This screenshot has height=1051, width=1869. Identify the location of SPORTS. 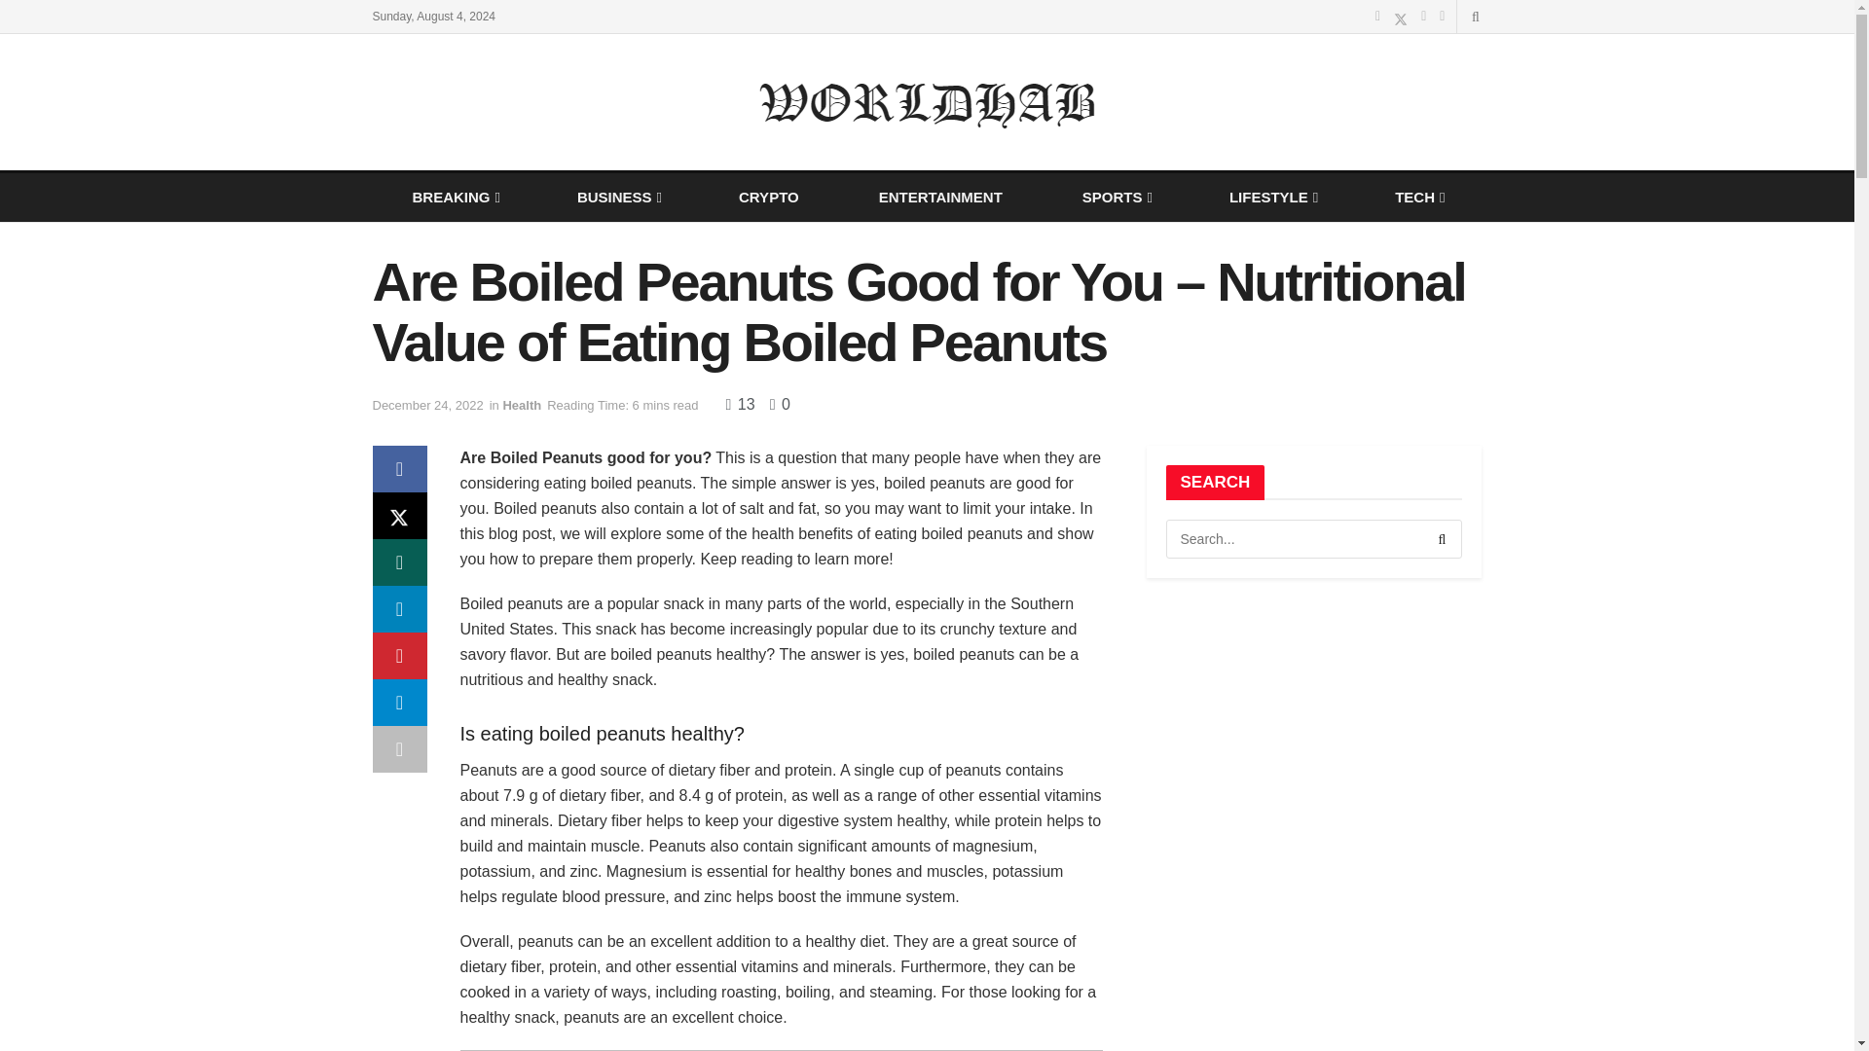
(1116, 197).